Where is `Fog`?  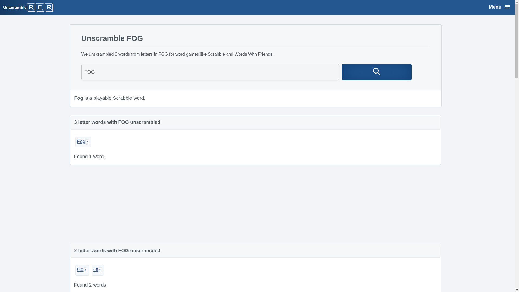
Fog is located at coordinates (83, 142).